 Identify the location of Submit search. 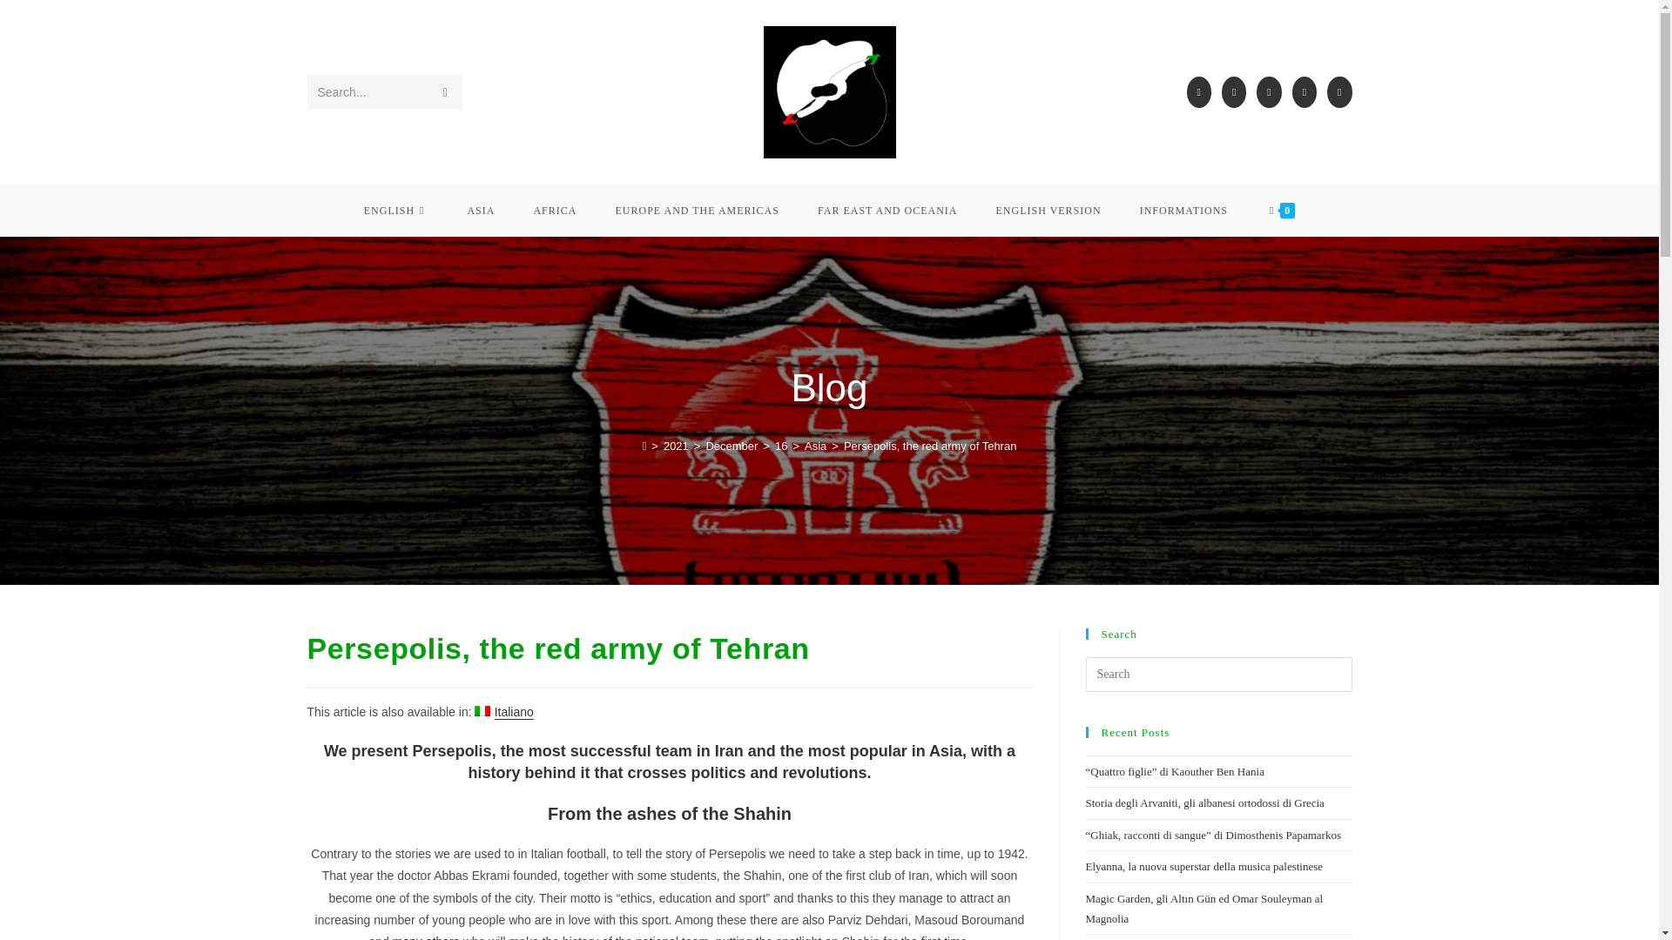
(444, 92).